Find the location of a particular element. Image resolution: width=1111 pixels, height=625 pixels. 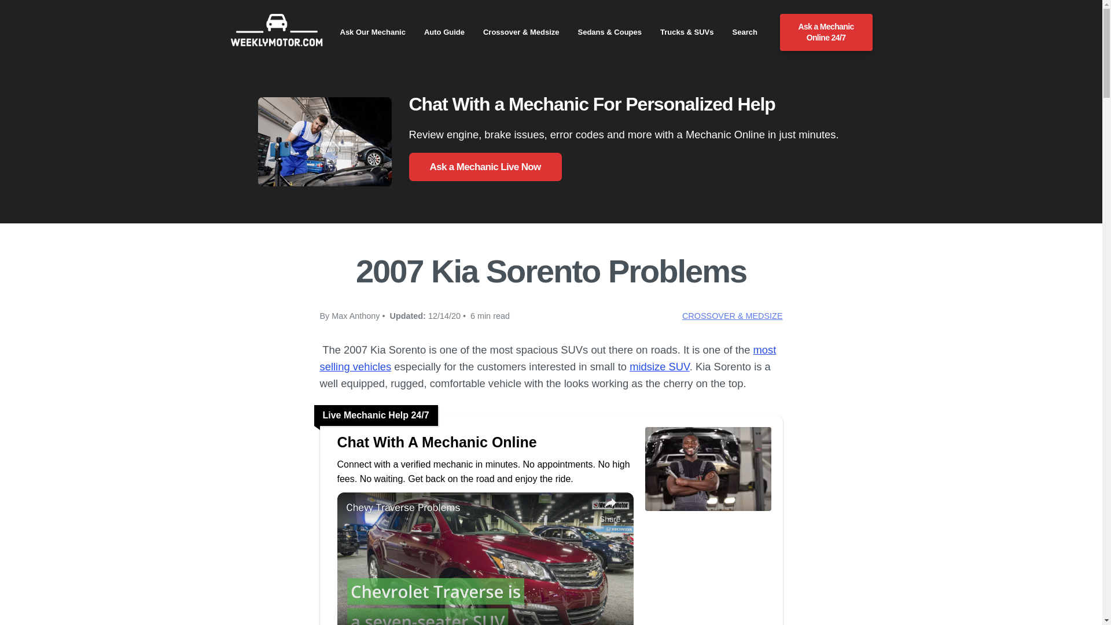

share is located at coordinates (610, 509).